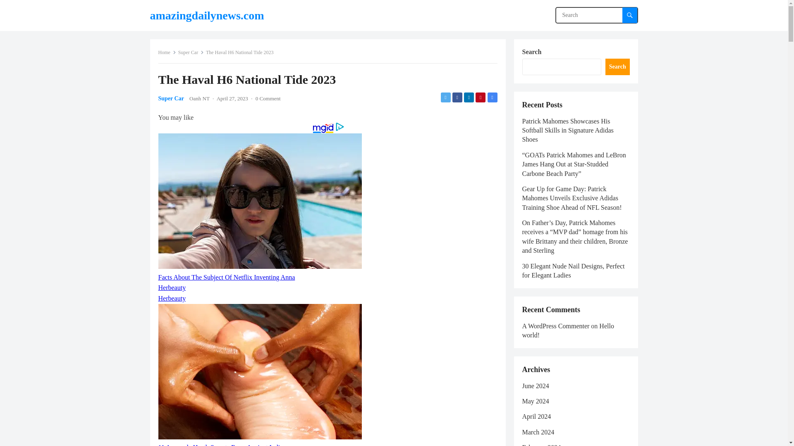  Describe the element at coordinates (268, 98) in the screenshot. I see `0 Comment` at that location.